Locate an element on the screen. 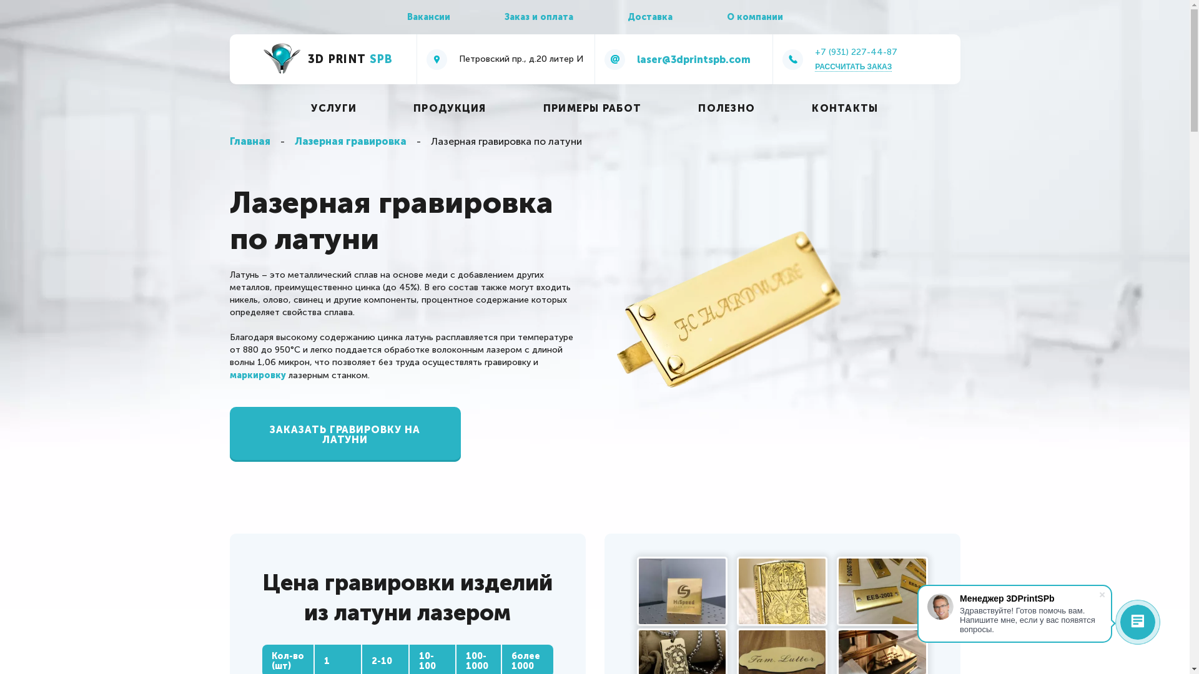 This screenshot has width=1199, height=674. laser@3dprintspb.com is located at coordinates (684, 59).